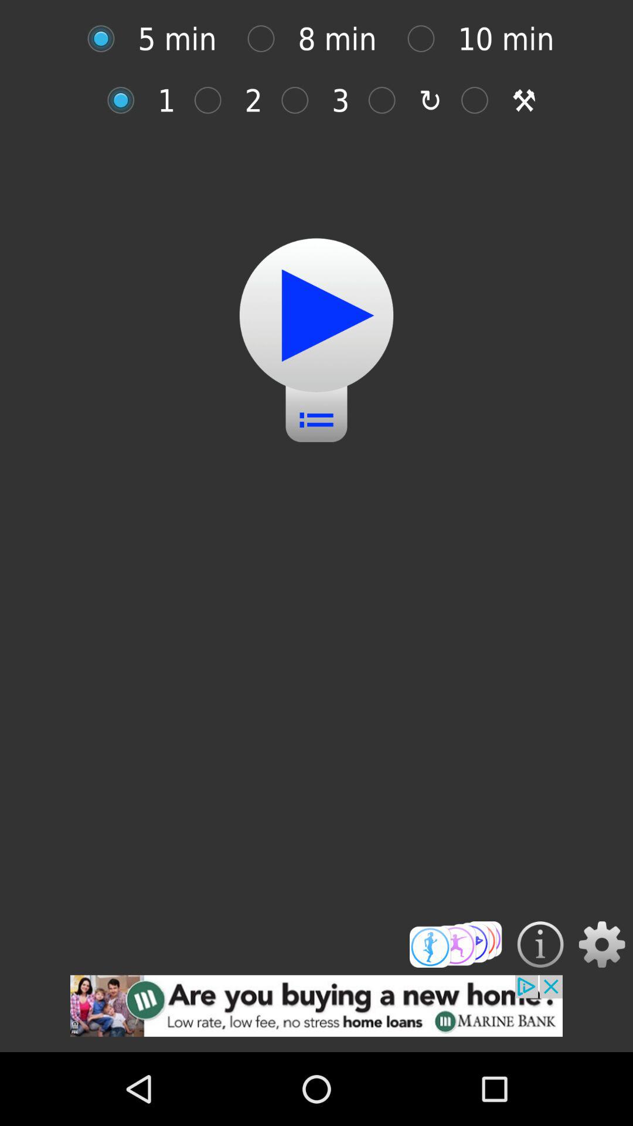 The width and height of the screenshot is (633, 1126). Describe the element at coordinates (316, 316) in the screenshot. I see `go to pause` at that location.